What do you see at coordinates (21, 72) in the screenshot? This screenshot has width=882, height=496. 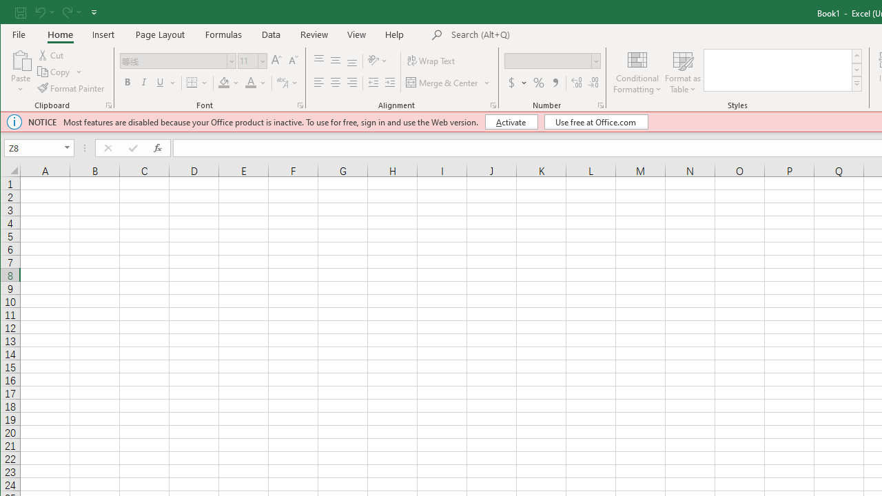 I see `Paste` at bounding box center [21, 72].